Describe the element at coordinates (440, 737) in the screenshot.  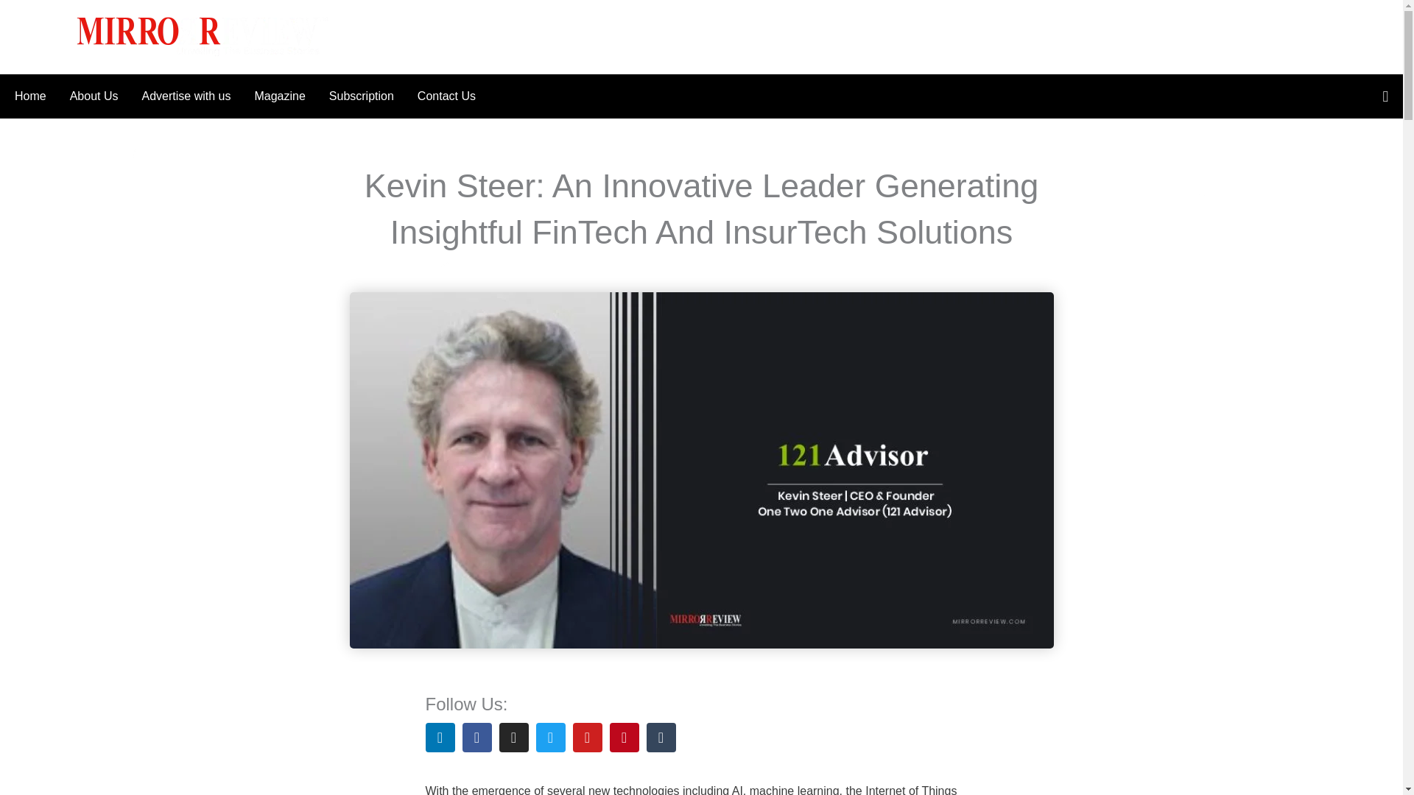
I see `Linkedin` at that location.